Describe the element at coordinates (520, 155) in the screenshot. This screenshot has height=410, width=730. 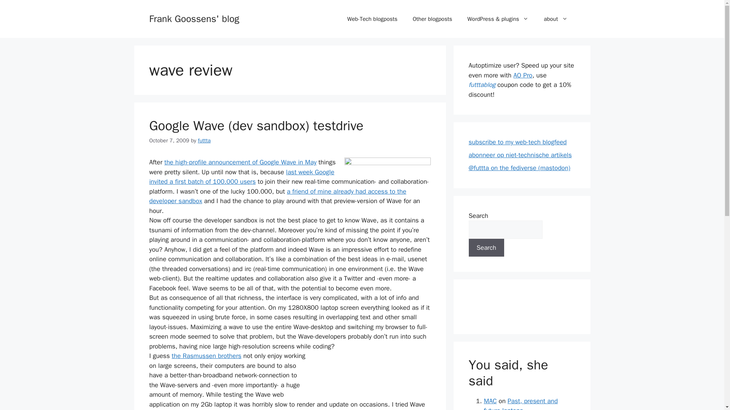
I see `abonneer op niet-technische artikels` at that location.